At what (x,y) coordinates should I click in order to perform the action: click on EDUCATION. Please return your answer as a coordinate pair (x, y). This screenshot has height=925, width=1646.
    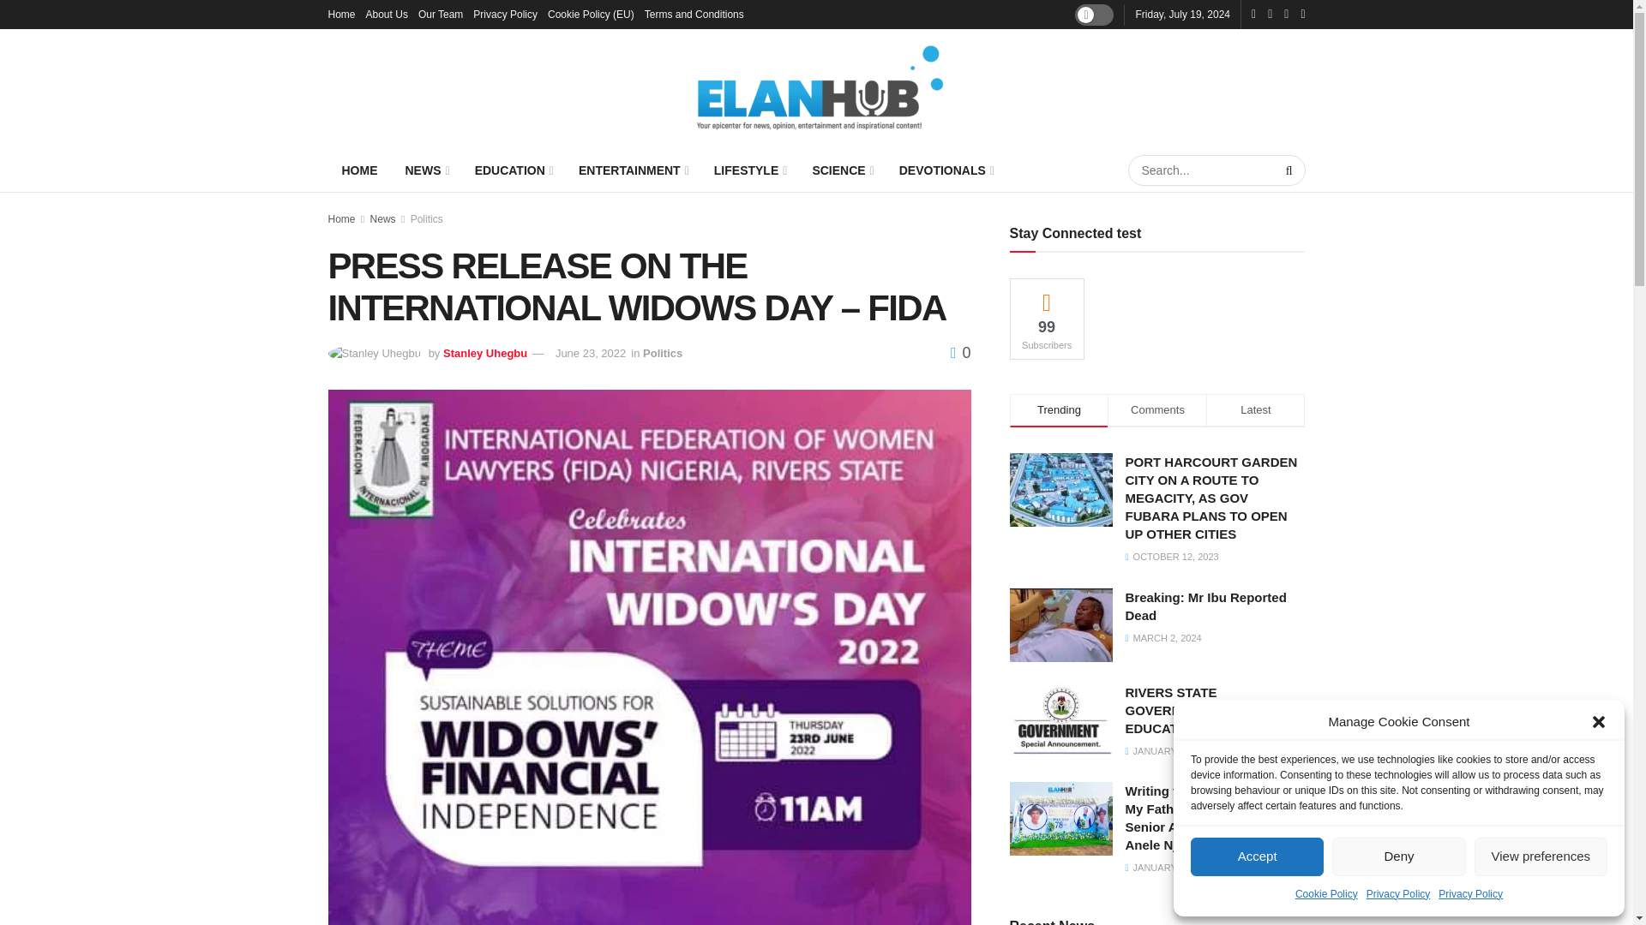
    Looking at the image, I should click on (513, 170).